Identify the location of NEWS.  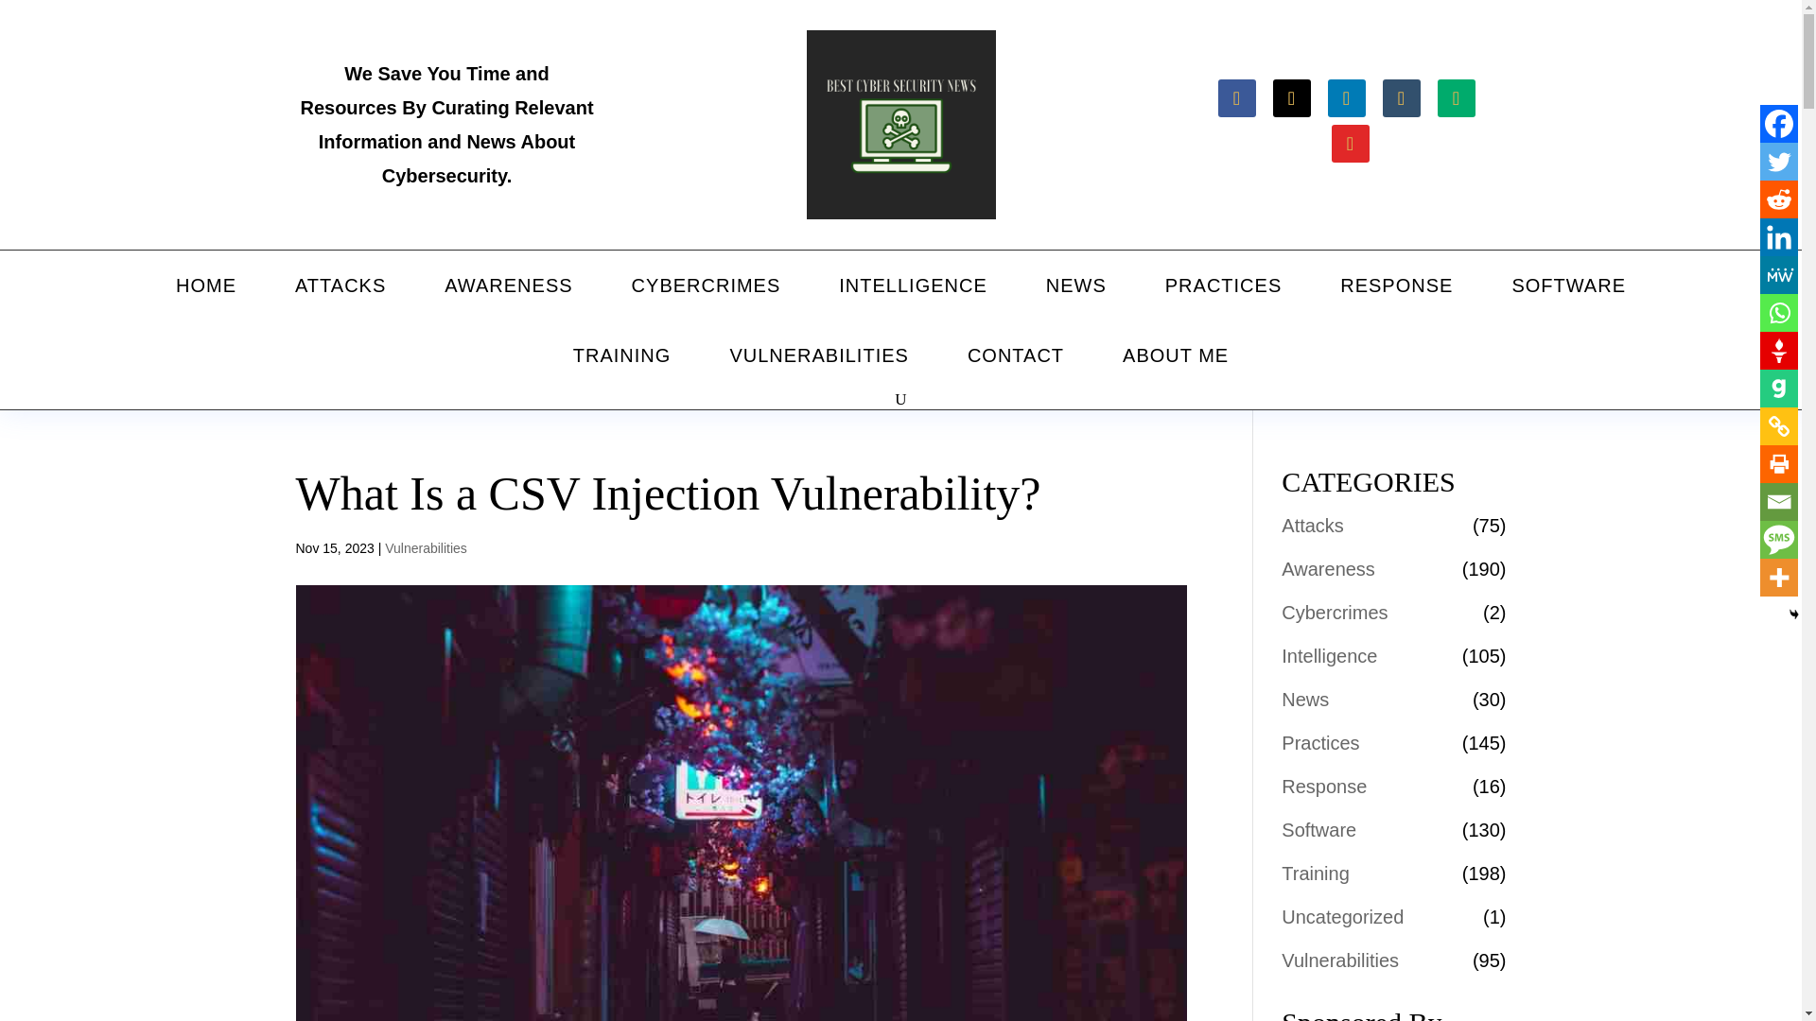
(1076, 286).